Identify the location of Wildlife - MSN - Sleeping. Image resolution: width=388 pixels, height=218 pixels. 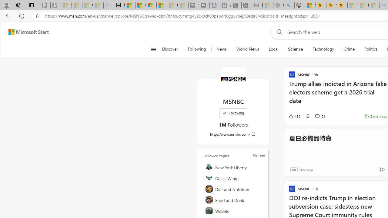
(268, 5).